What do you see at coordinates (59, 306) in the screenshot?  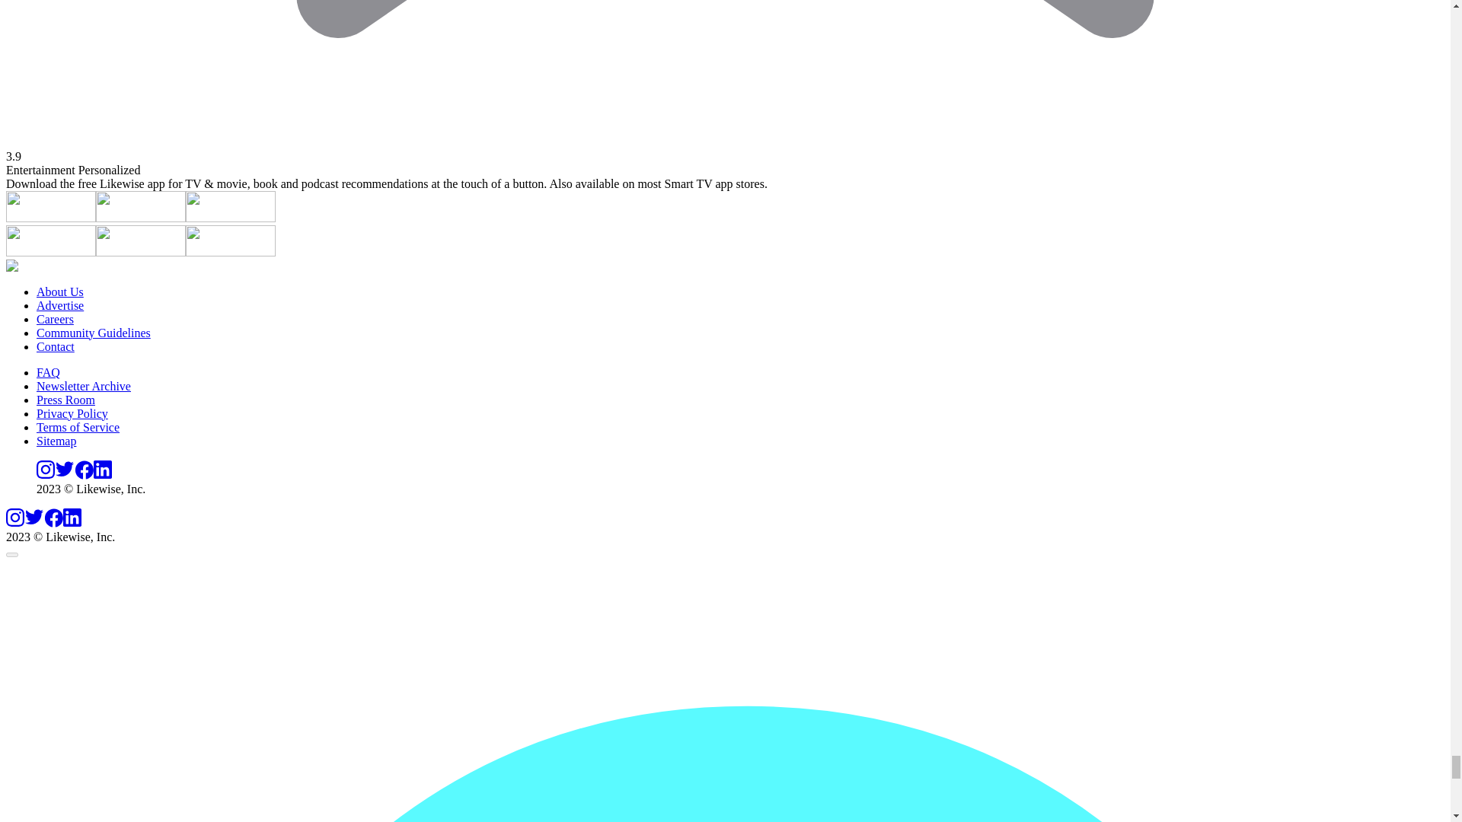 I see `Advertise` at bounding box center [59, 306].